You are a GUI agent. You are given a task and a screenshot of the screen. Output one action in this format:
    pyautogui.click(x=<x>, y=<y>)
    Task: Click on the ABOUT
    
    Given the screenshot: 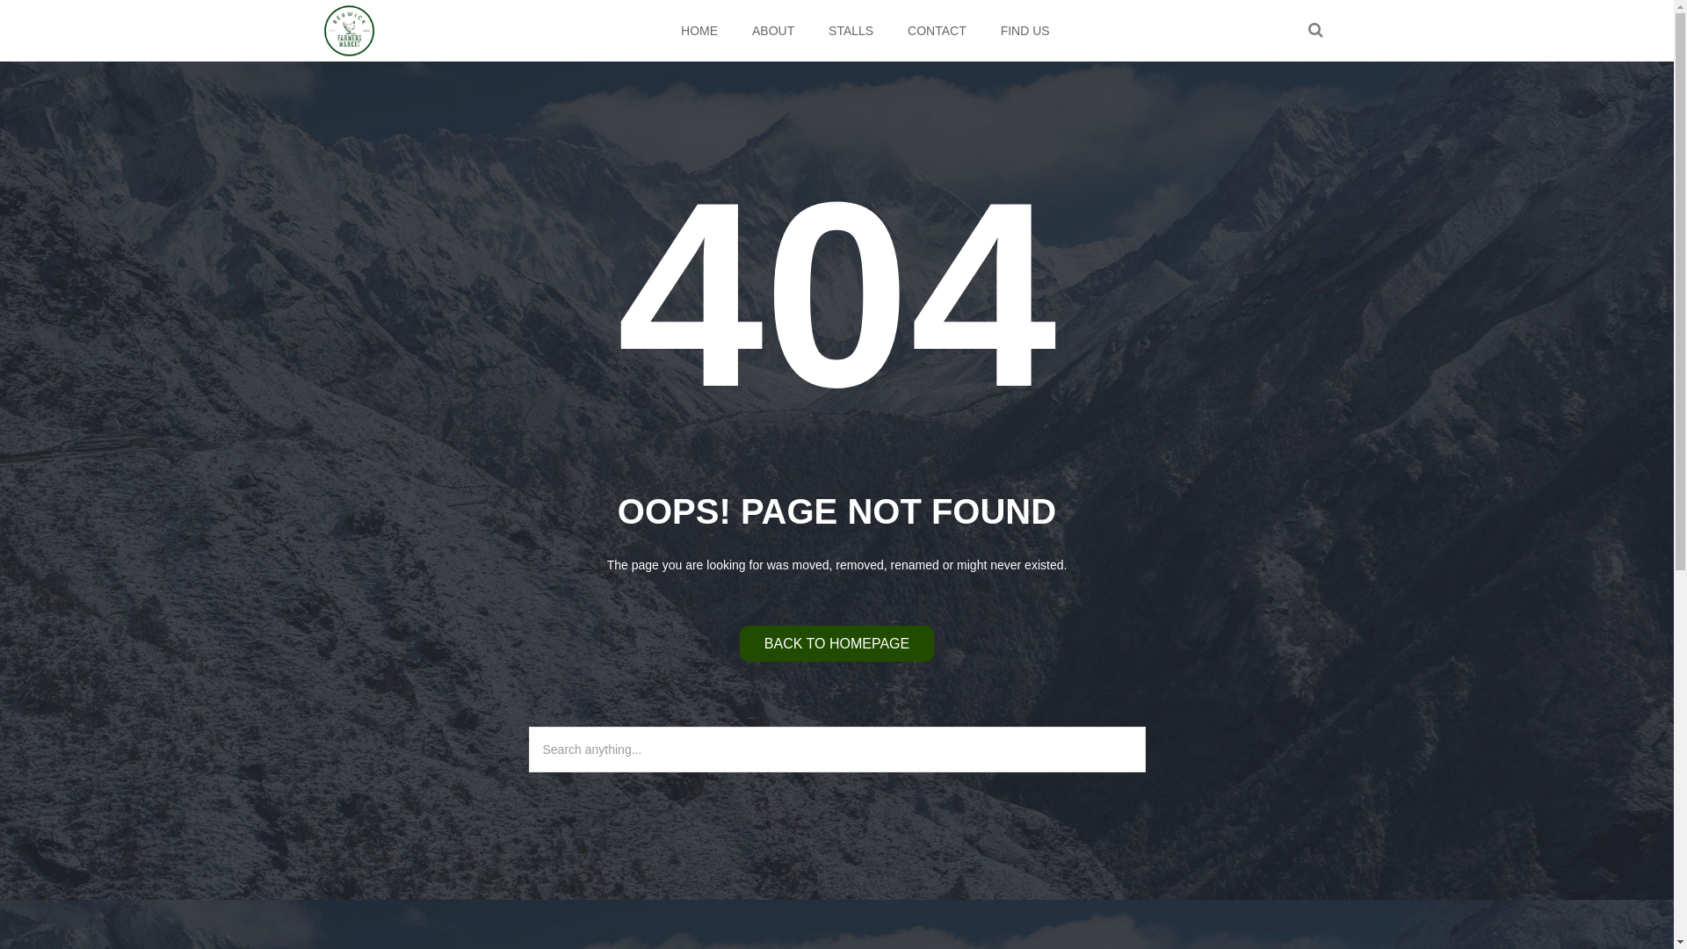 What is the action you would take?
    pyautogui.click(x=773, y=31)
    